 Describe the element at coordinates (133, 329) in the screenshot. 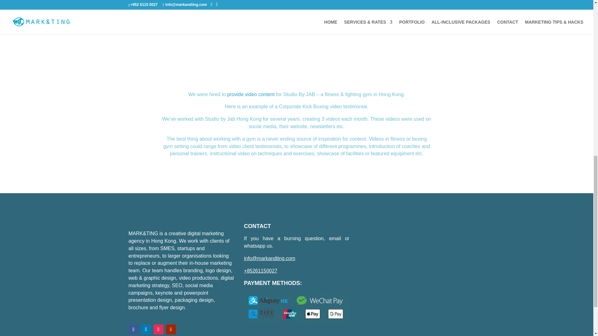

I see `Follow on Facebook` at that location.